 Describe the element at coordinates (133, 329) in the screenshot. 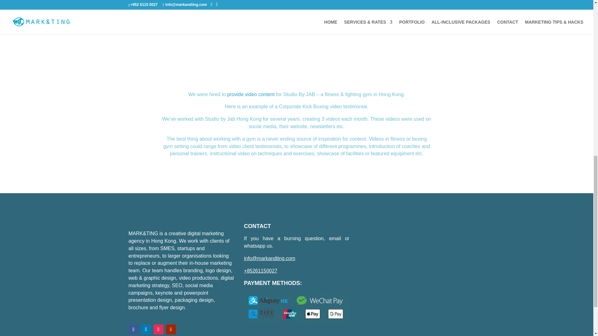

I see `Follow on Facebook` at that location.